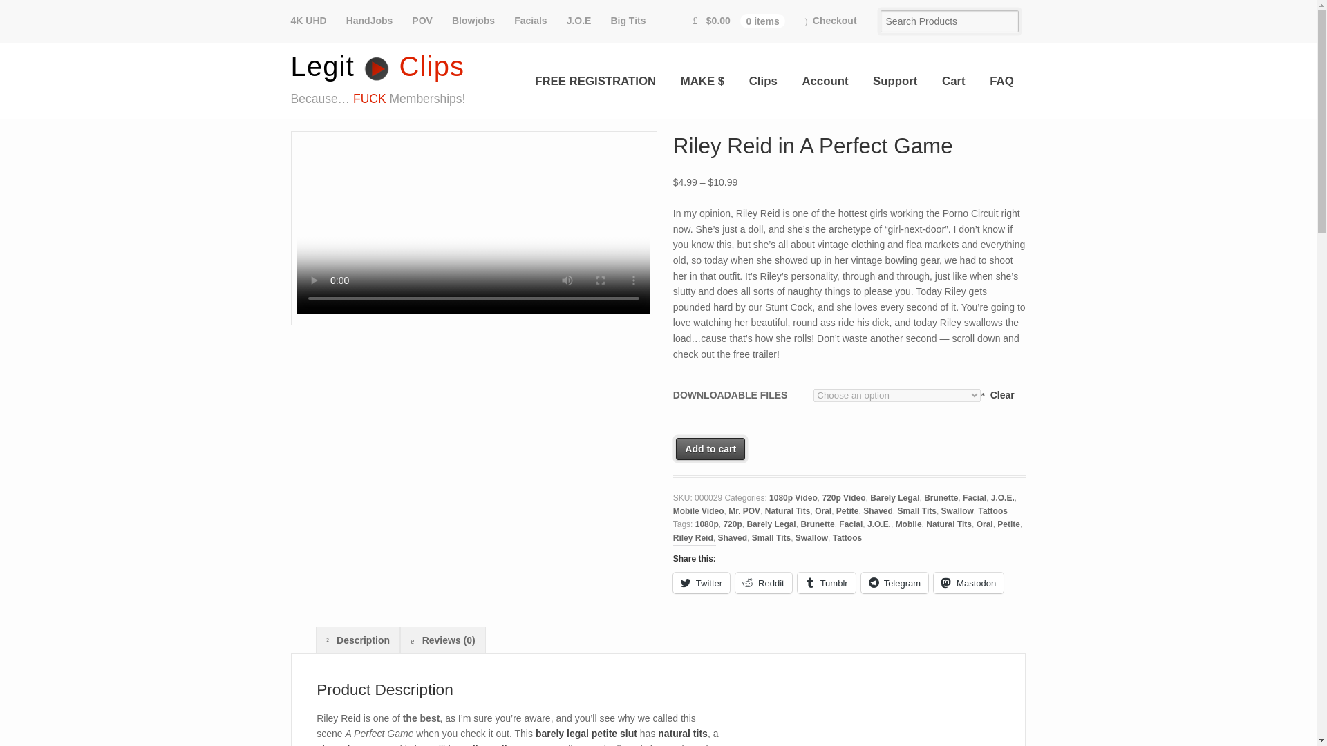 The width and height of the screenshot is (1327, 746). Describe the element at coordinates (377, 66) in the screenshot. I see `Legit Clips` at that location.